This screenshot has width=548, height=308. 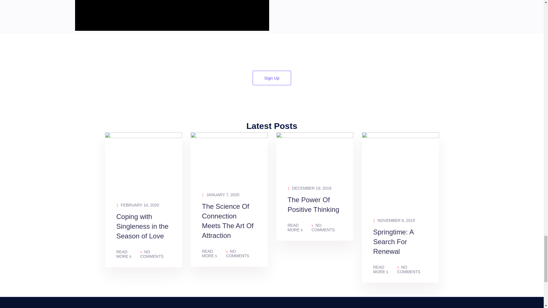 What do you see at coordinates (143, 231) in the screenshot?
I see `Coping with Singleness in the Season of Love` at bounding box center [143, 231].